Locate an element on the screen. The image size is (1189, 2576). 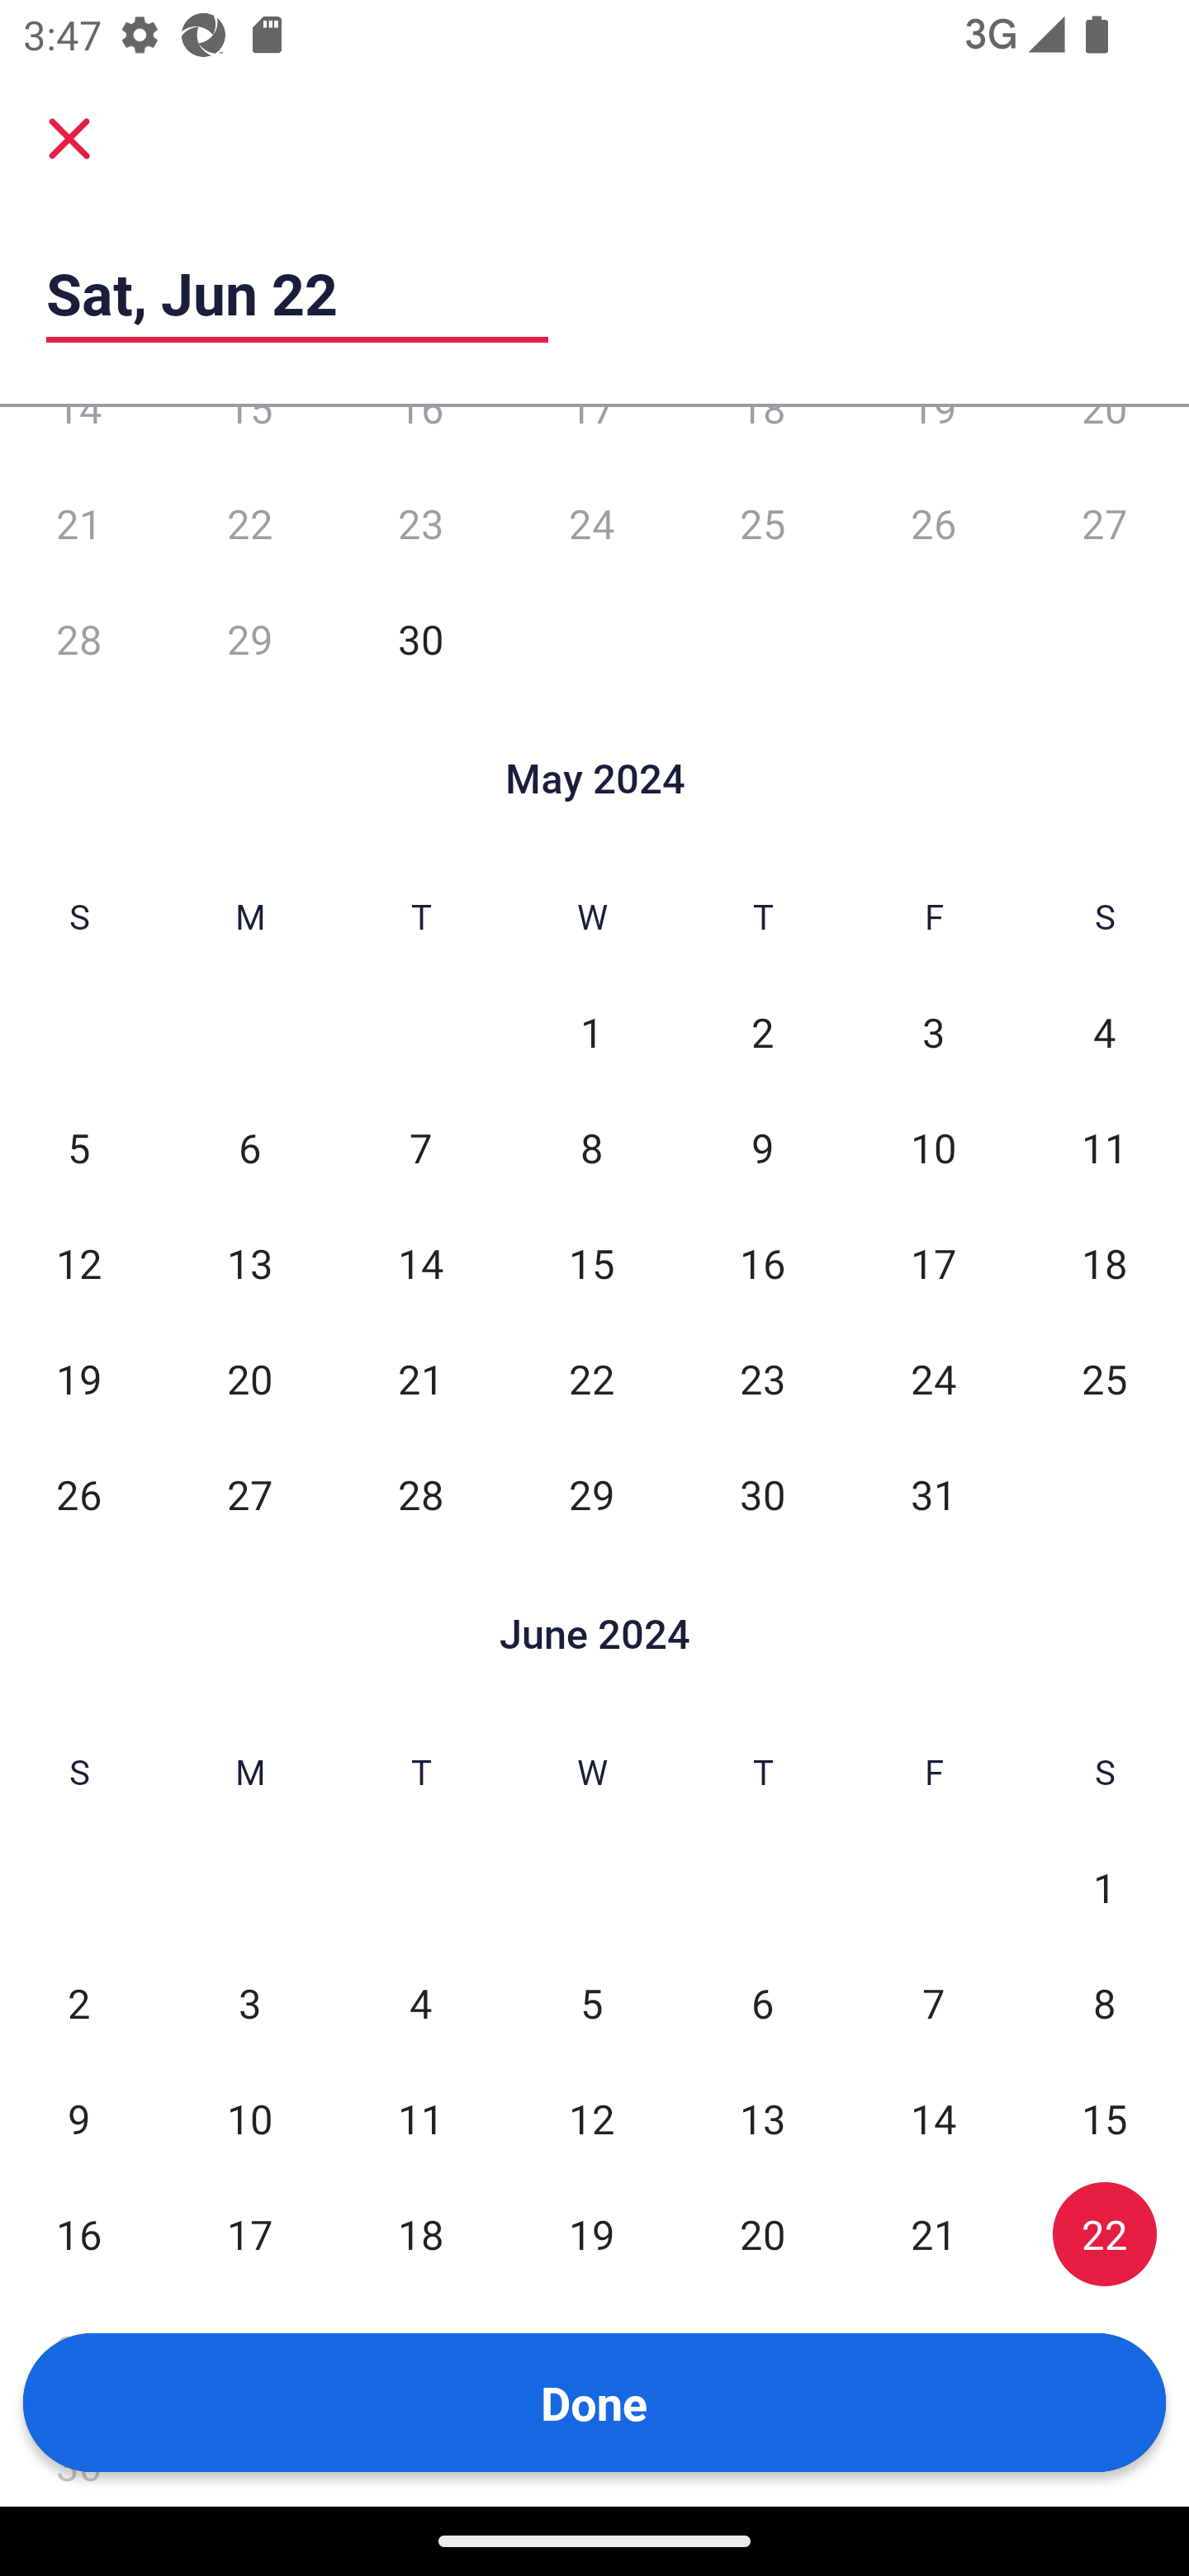
15 Sat, Jun 15, Not Selected is located at coordinates (1105, 2119).